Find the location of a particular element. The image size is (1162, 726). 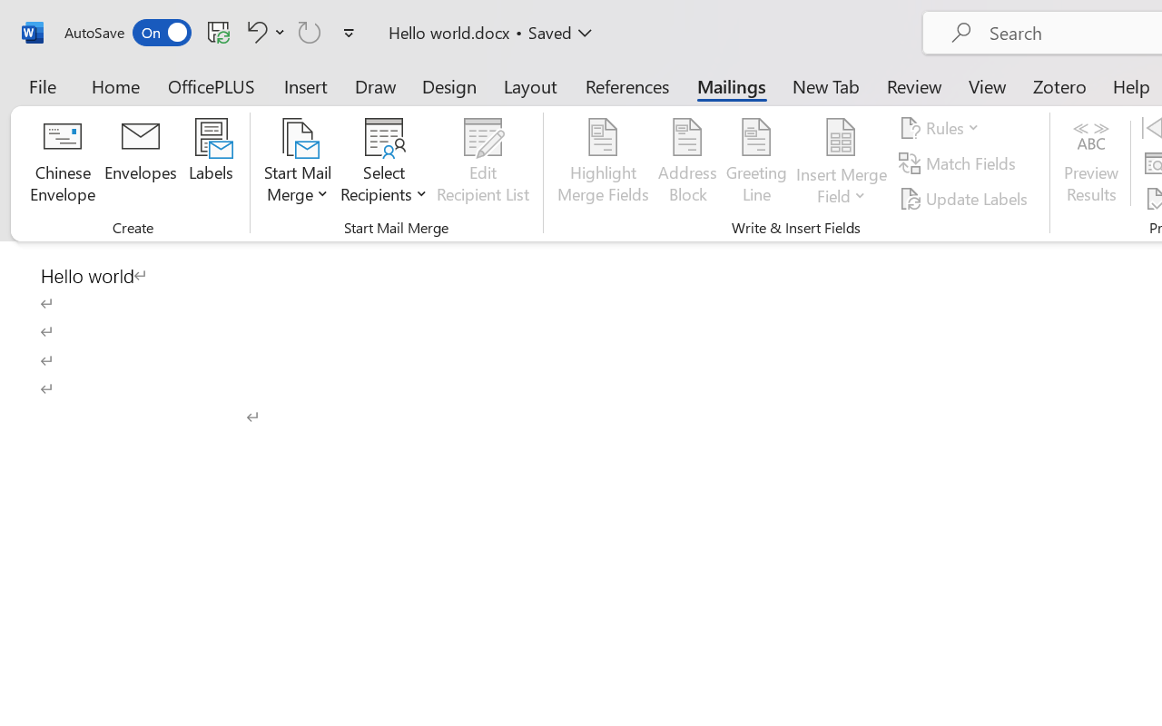

More Options is located at coordinates (842, 189).